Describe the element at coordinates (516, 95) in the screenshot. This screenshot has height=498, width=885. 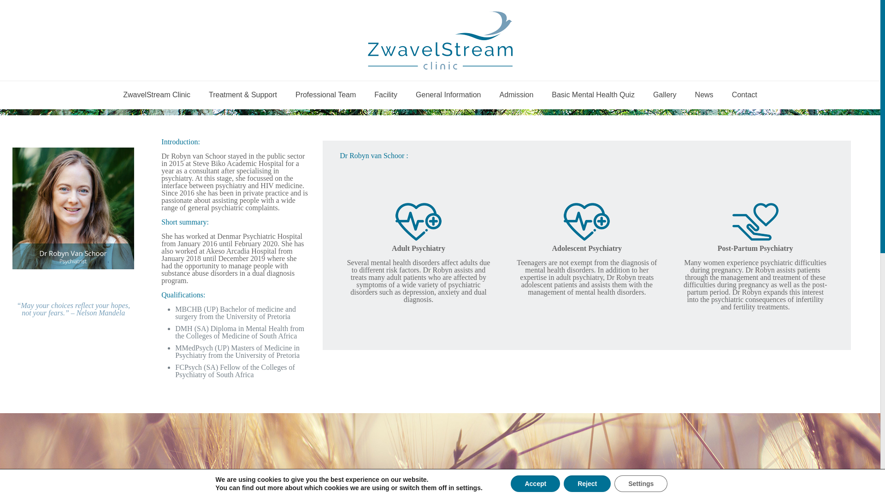
I see `Admission` at that location.